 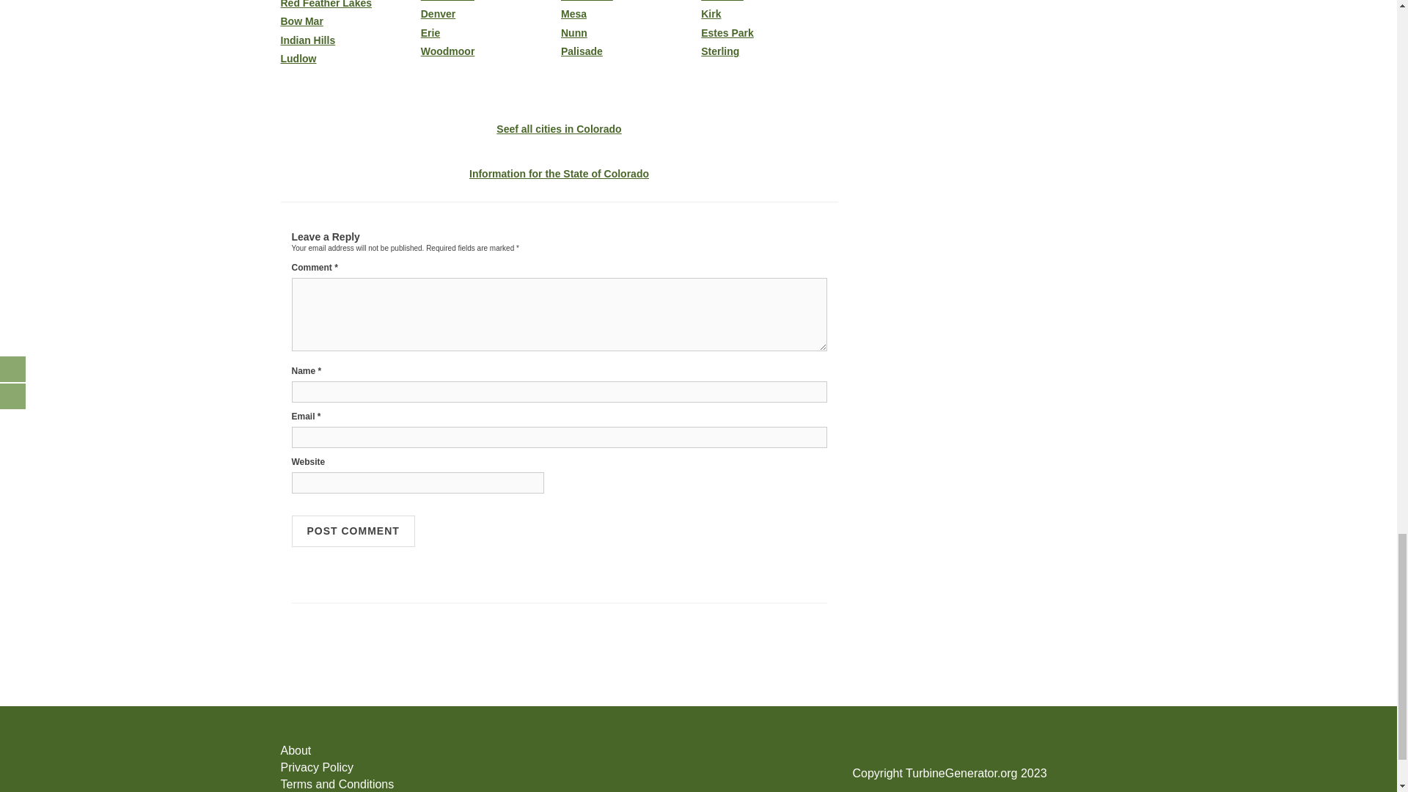 I want to click on Advertisement, so click(x=697, y=665).